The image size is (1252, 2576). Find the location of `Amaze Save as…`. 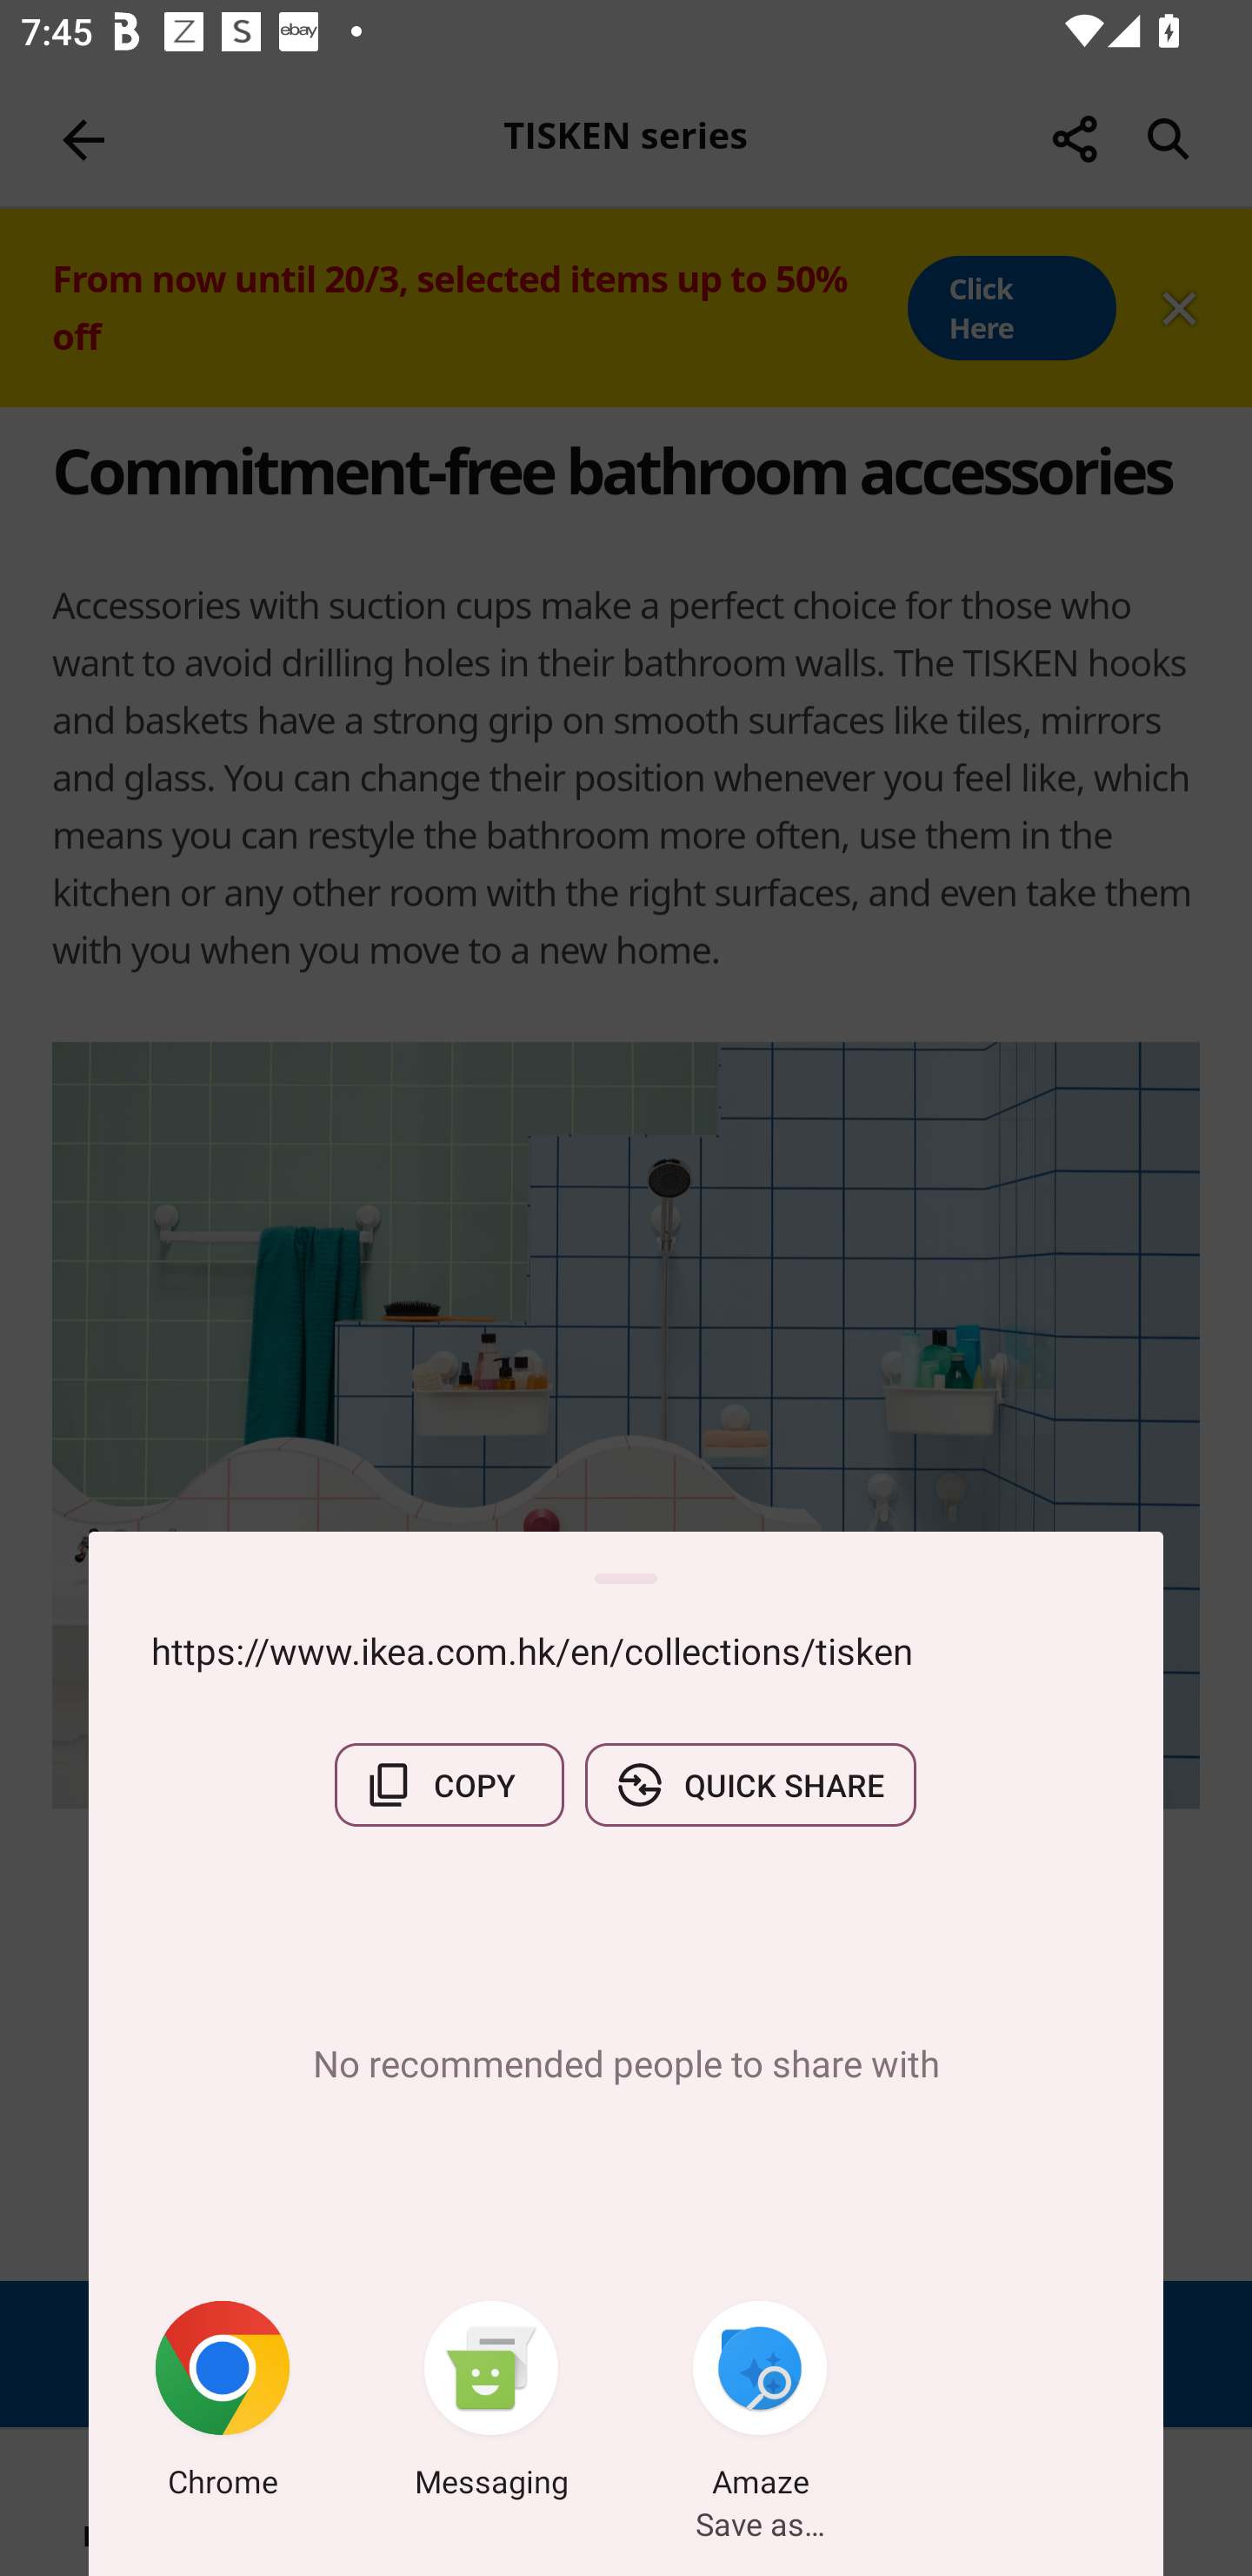

Amaze Save as… is located at coordinates (760, 2405).